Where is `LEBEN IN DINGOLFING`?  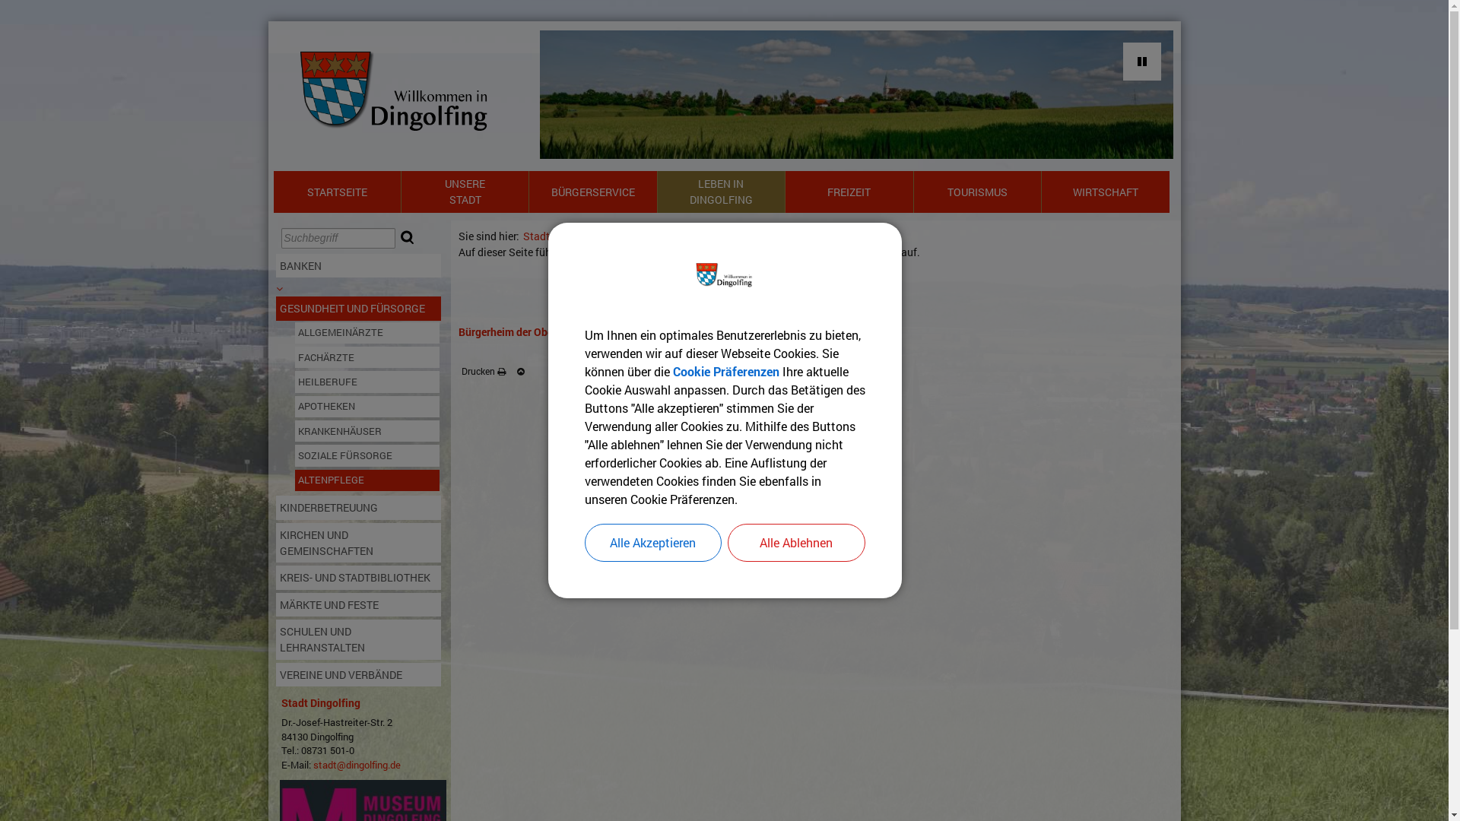 LEBEN IN DINGOLFING is located at coordinates (721, 192).